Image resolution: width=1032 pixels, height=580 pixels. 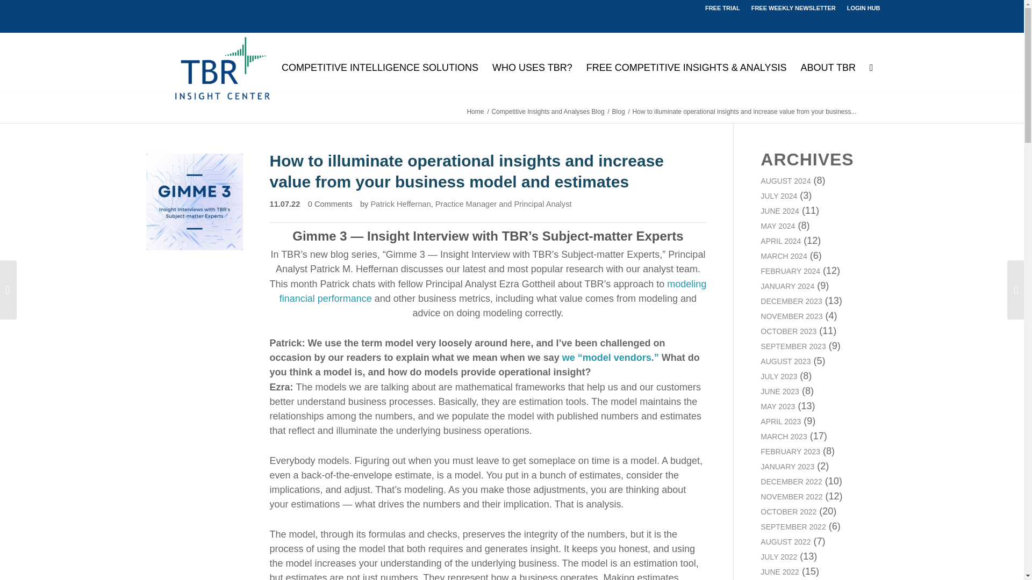 What do you see at coordinates (793, 8) in the screenshot?
I see `FREE WEEKLY NEWSLETTER` at bounding box center [793, 8].